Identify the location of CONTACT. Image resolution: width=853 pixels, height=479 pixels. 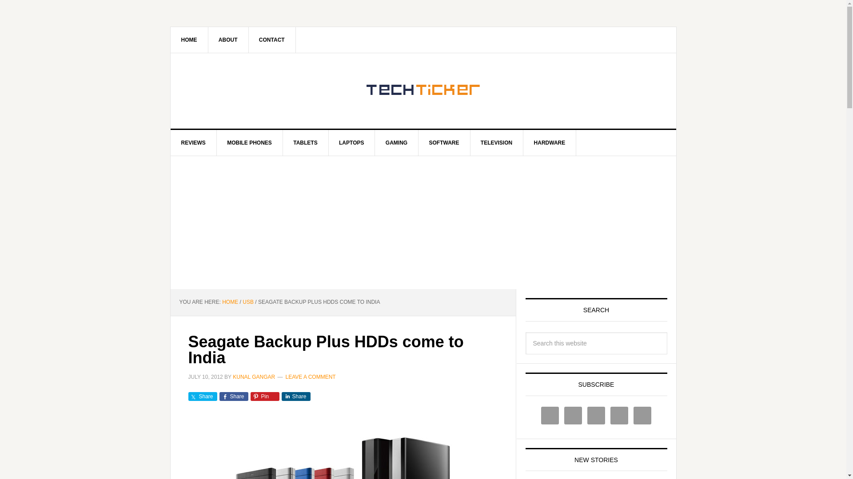
(272, 39).